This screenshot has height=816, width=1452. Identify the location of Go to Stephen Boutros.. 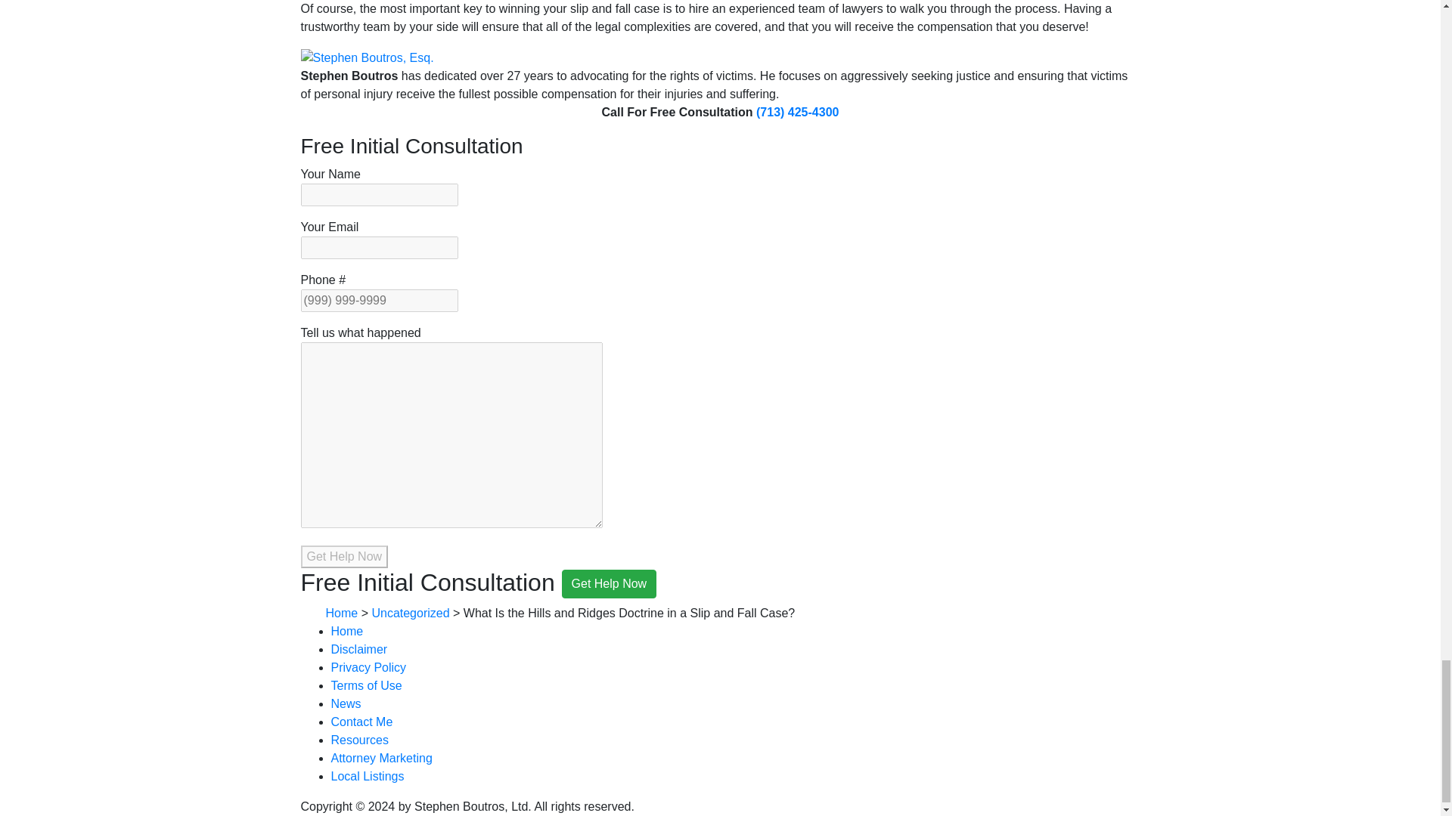
(341, 613).